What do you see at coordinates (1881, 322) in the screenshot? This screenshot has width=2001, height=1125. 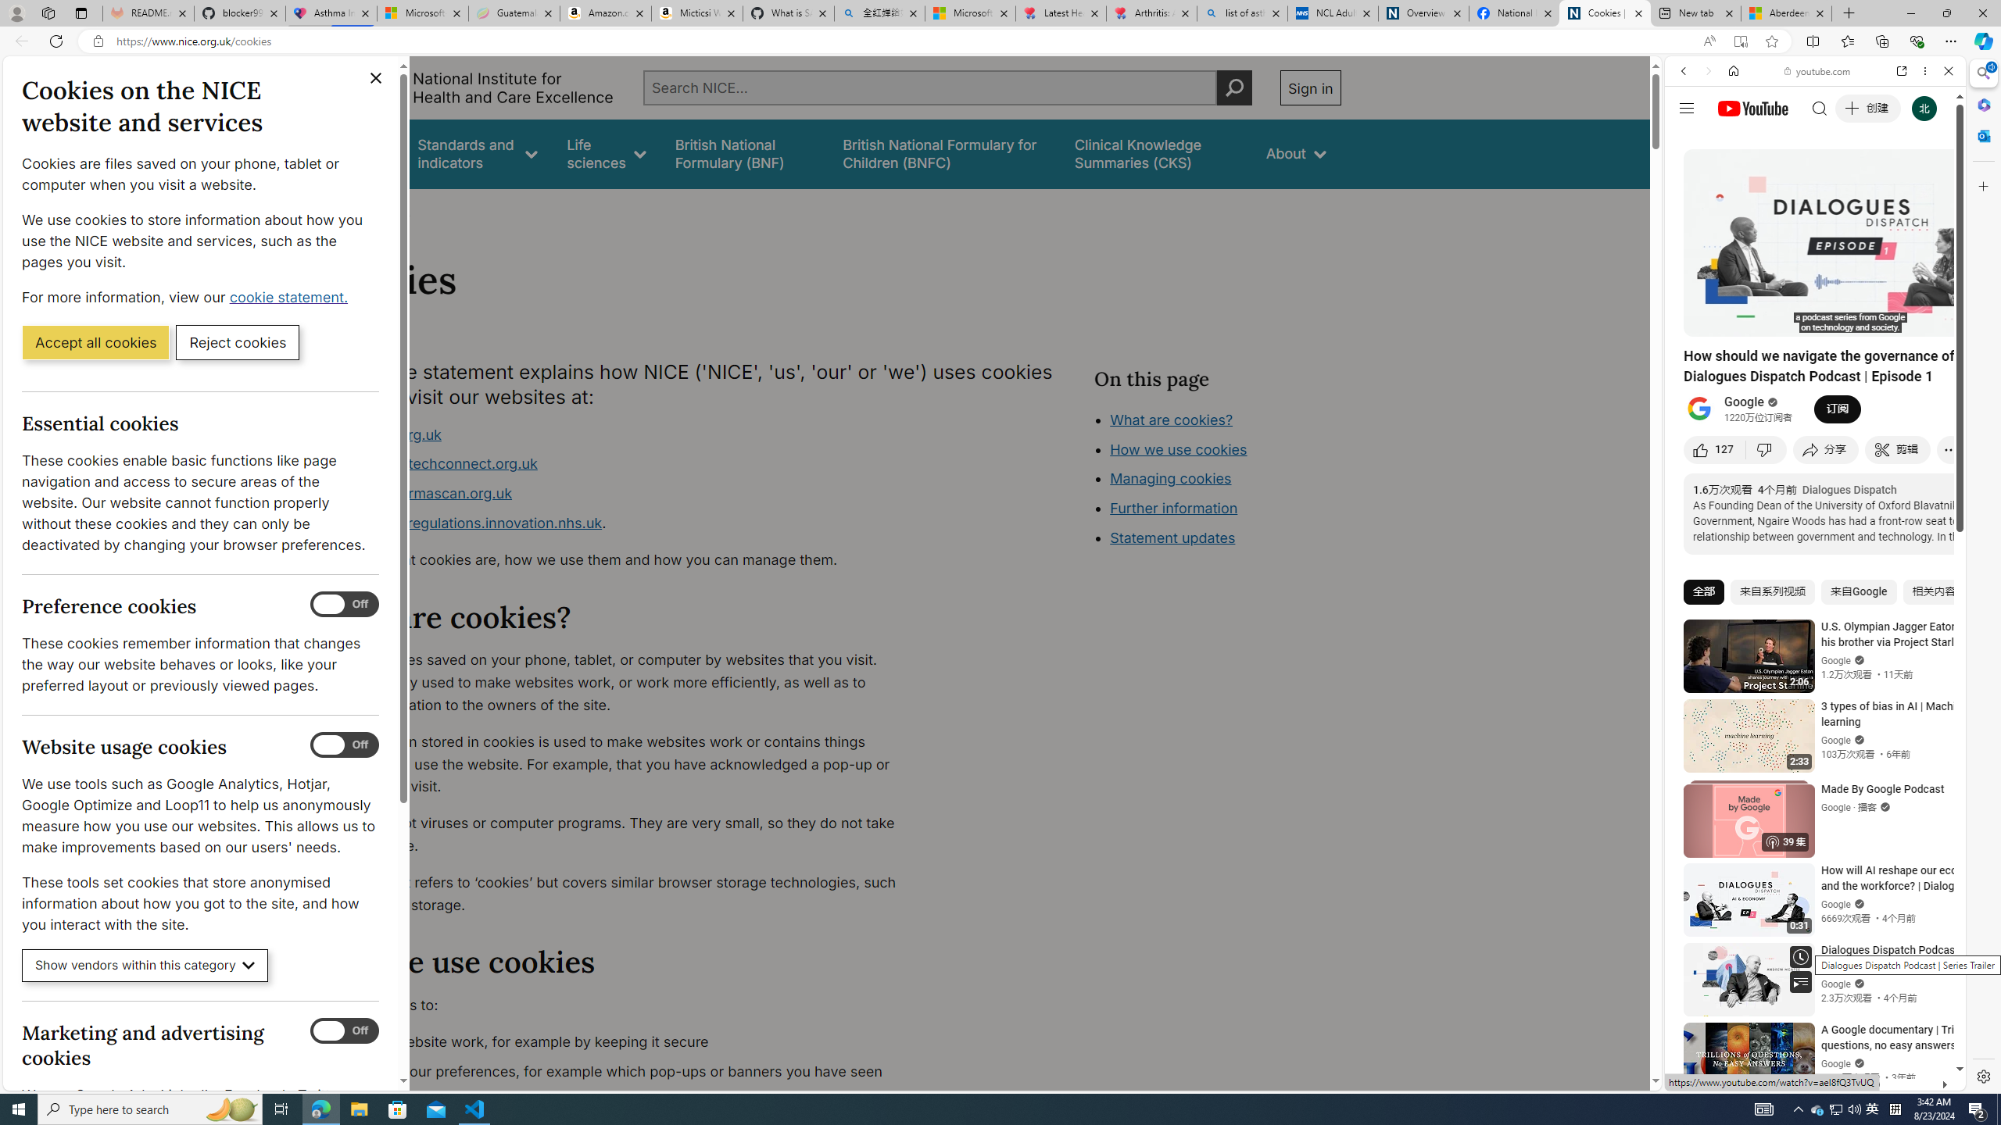 I see `Class: ytp-subtitles-button-icon` at bounding box center [1881, 322].